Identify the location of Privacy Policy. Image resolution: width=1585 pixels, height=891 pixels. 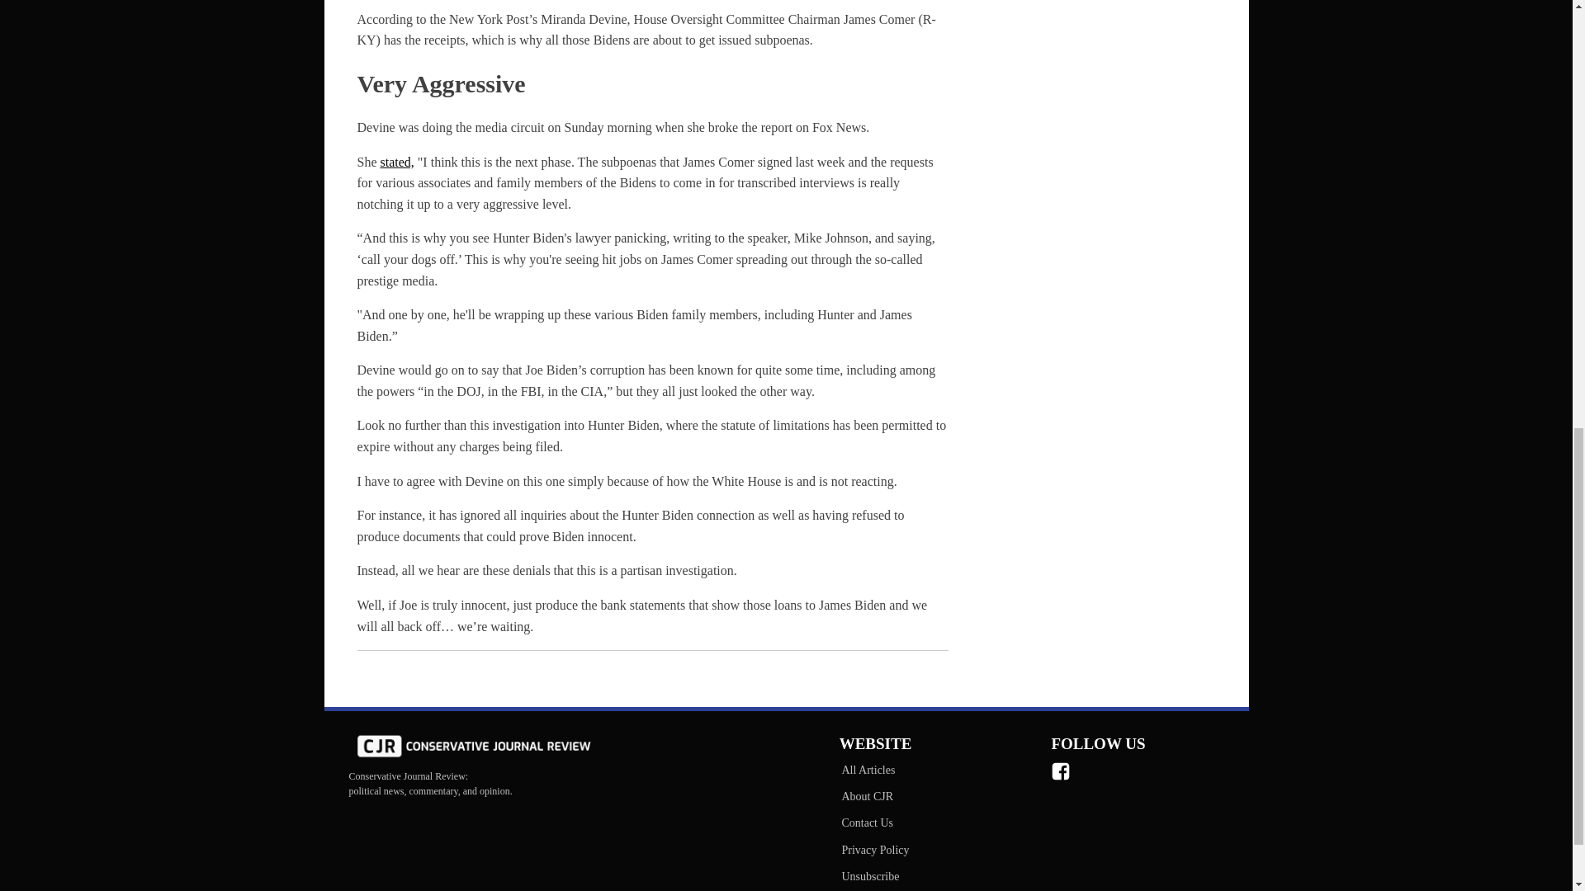
(874, 850).